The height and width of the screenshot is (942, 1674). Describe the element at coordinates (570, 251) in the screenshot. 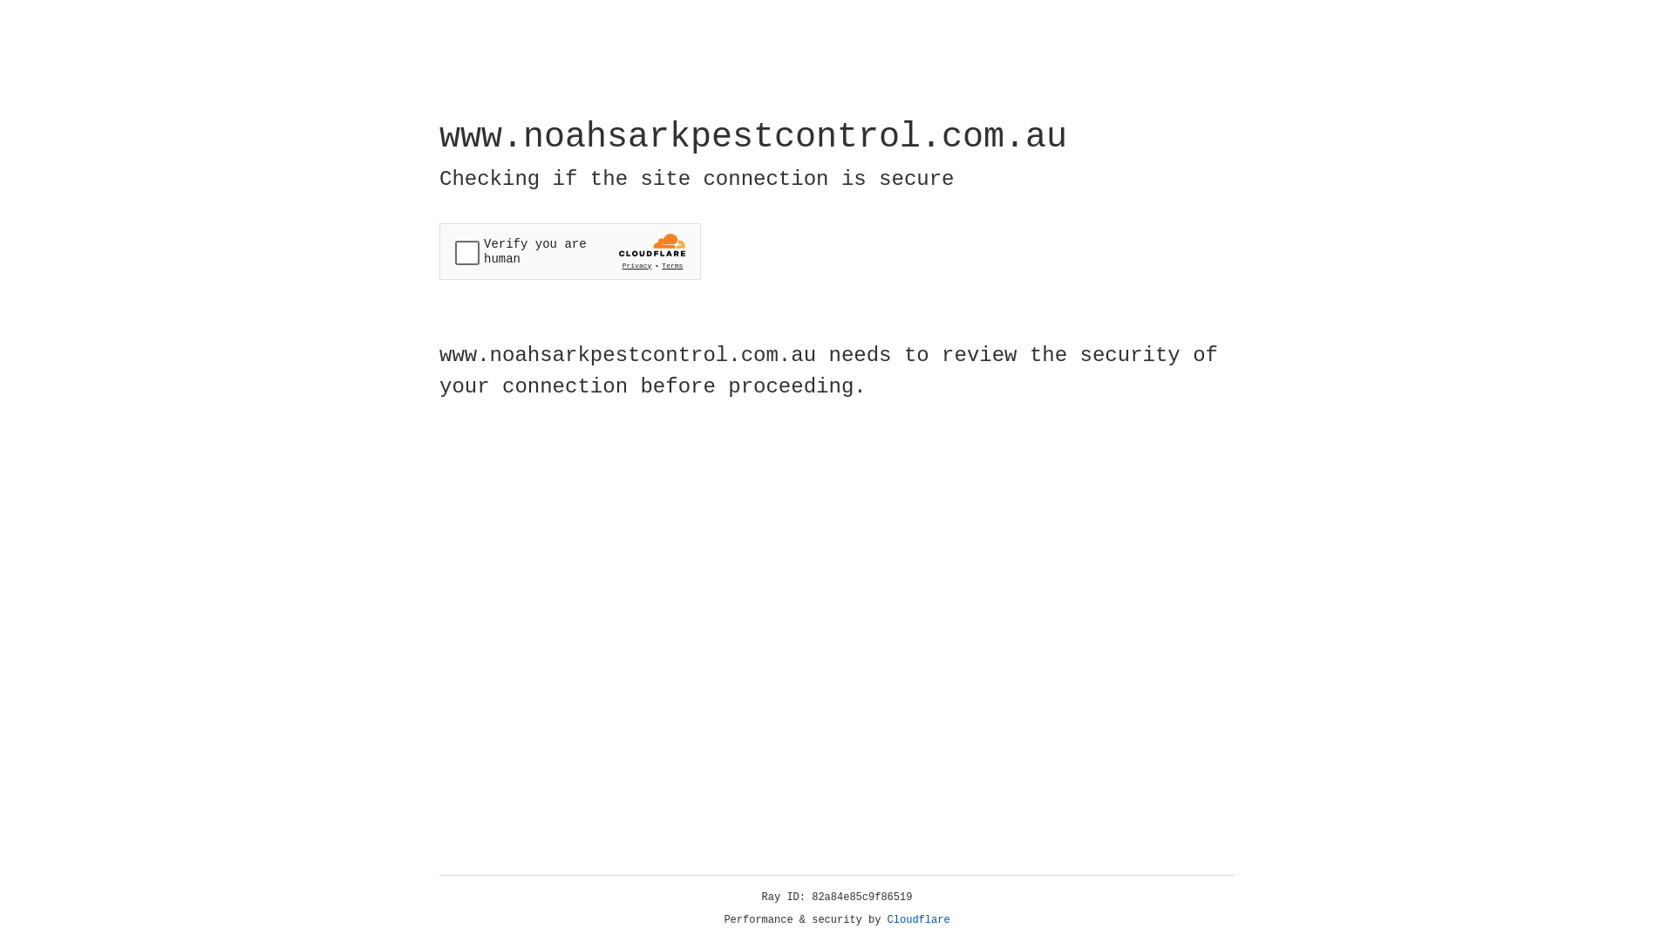

I see `Widget containing a Cloudflare security challenge` at that location.